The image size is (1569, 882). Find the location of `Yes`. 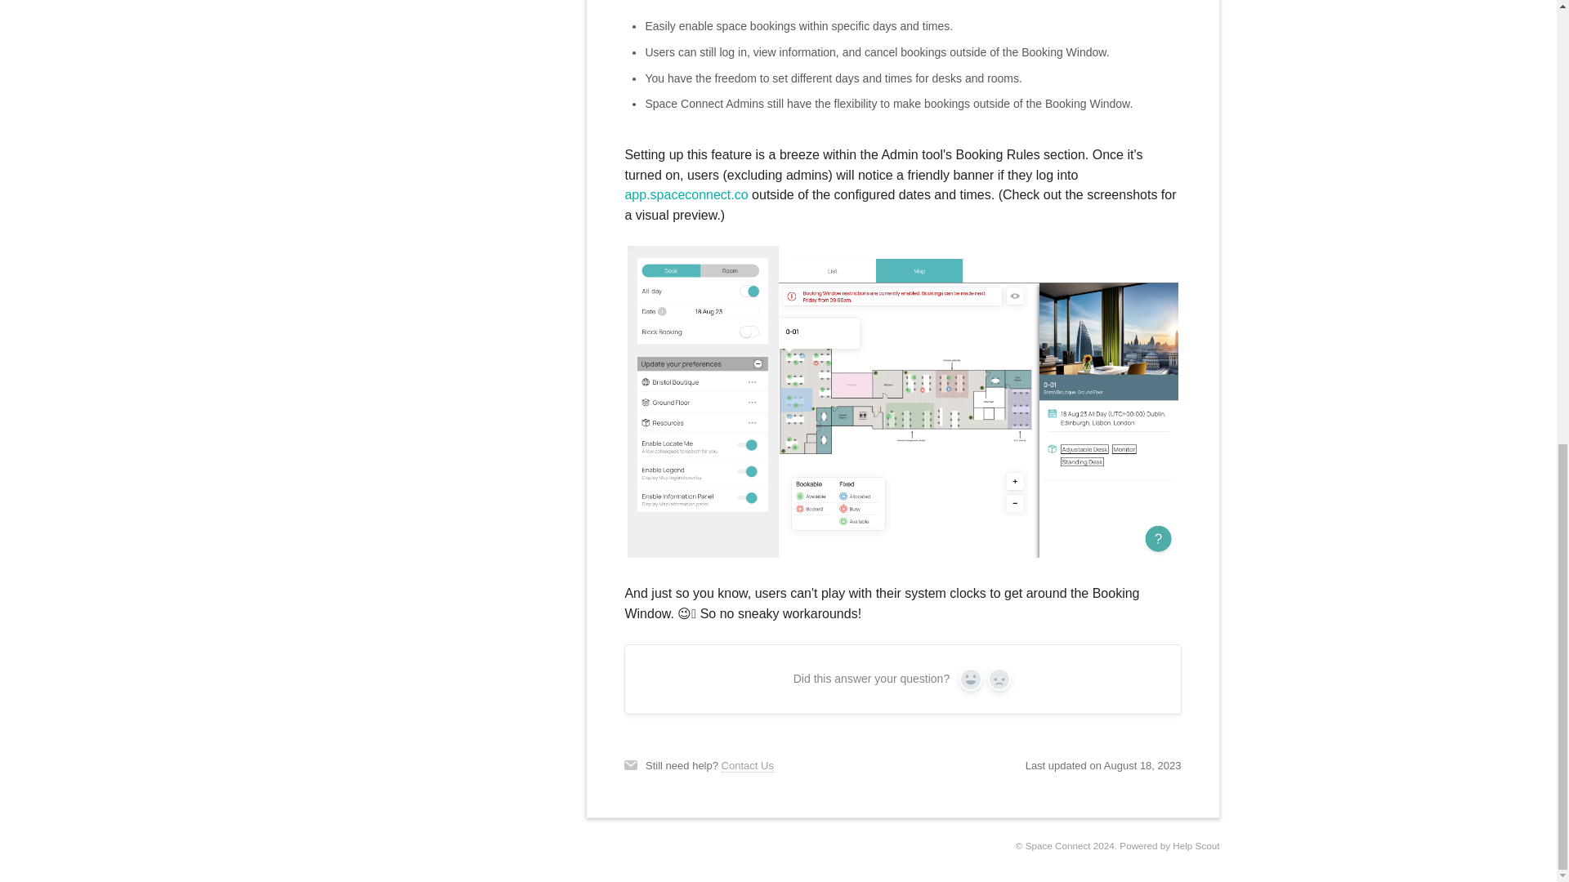

Yes is located at coordinates (970, 679).